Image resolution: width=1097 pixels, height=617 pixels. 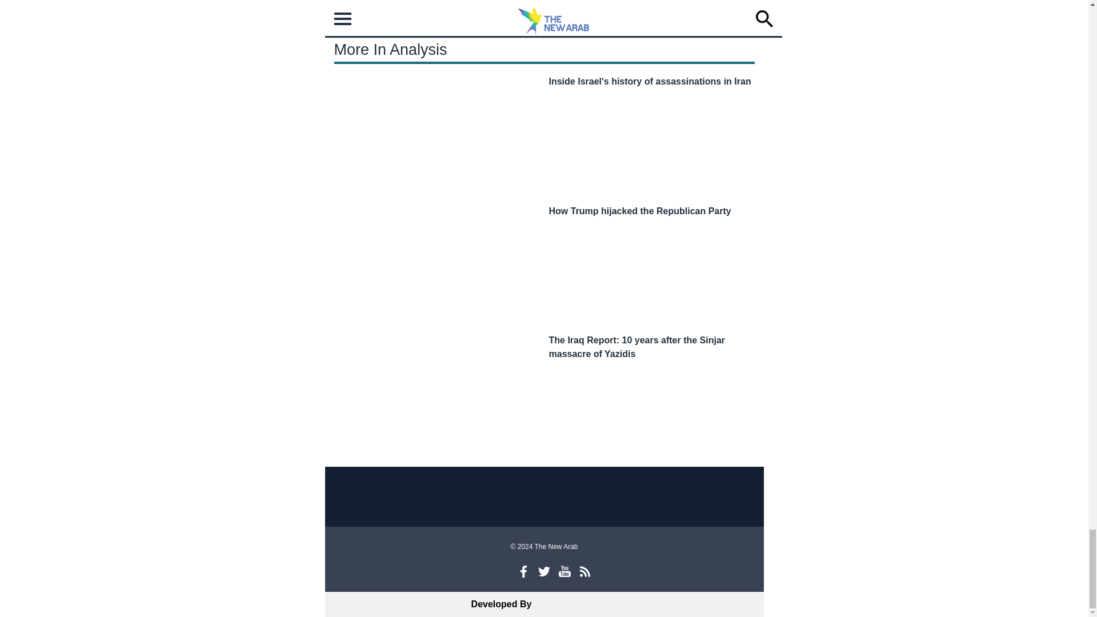 What do you see at coordinates (577, 604) in the screenshot?
I see `iHorizons logo` at bounding box center [577, 604].